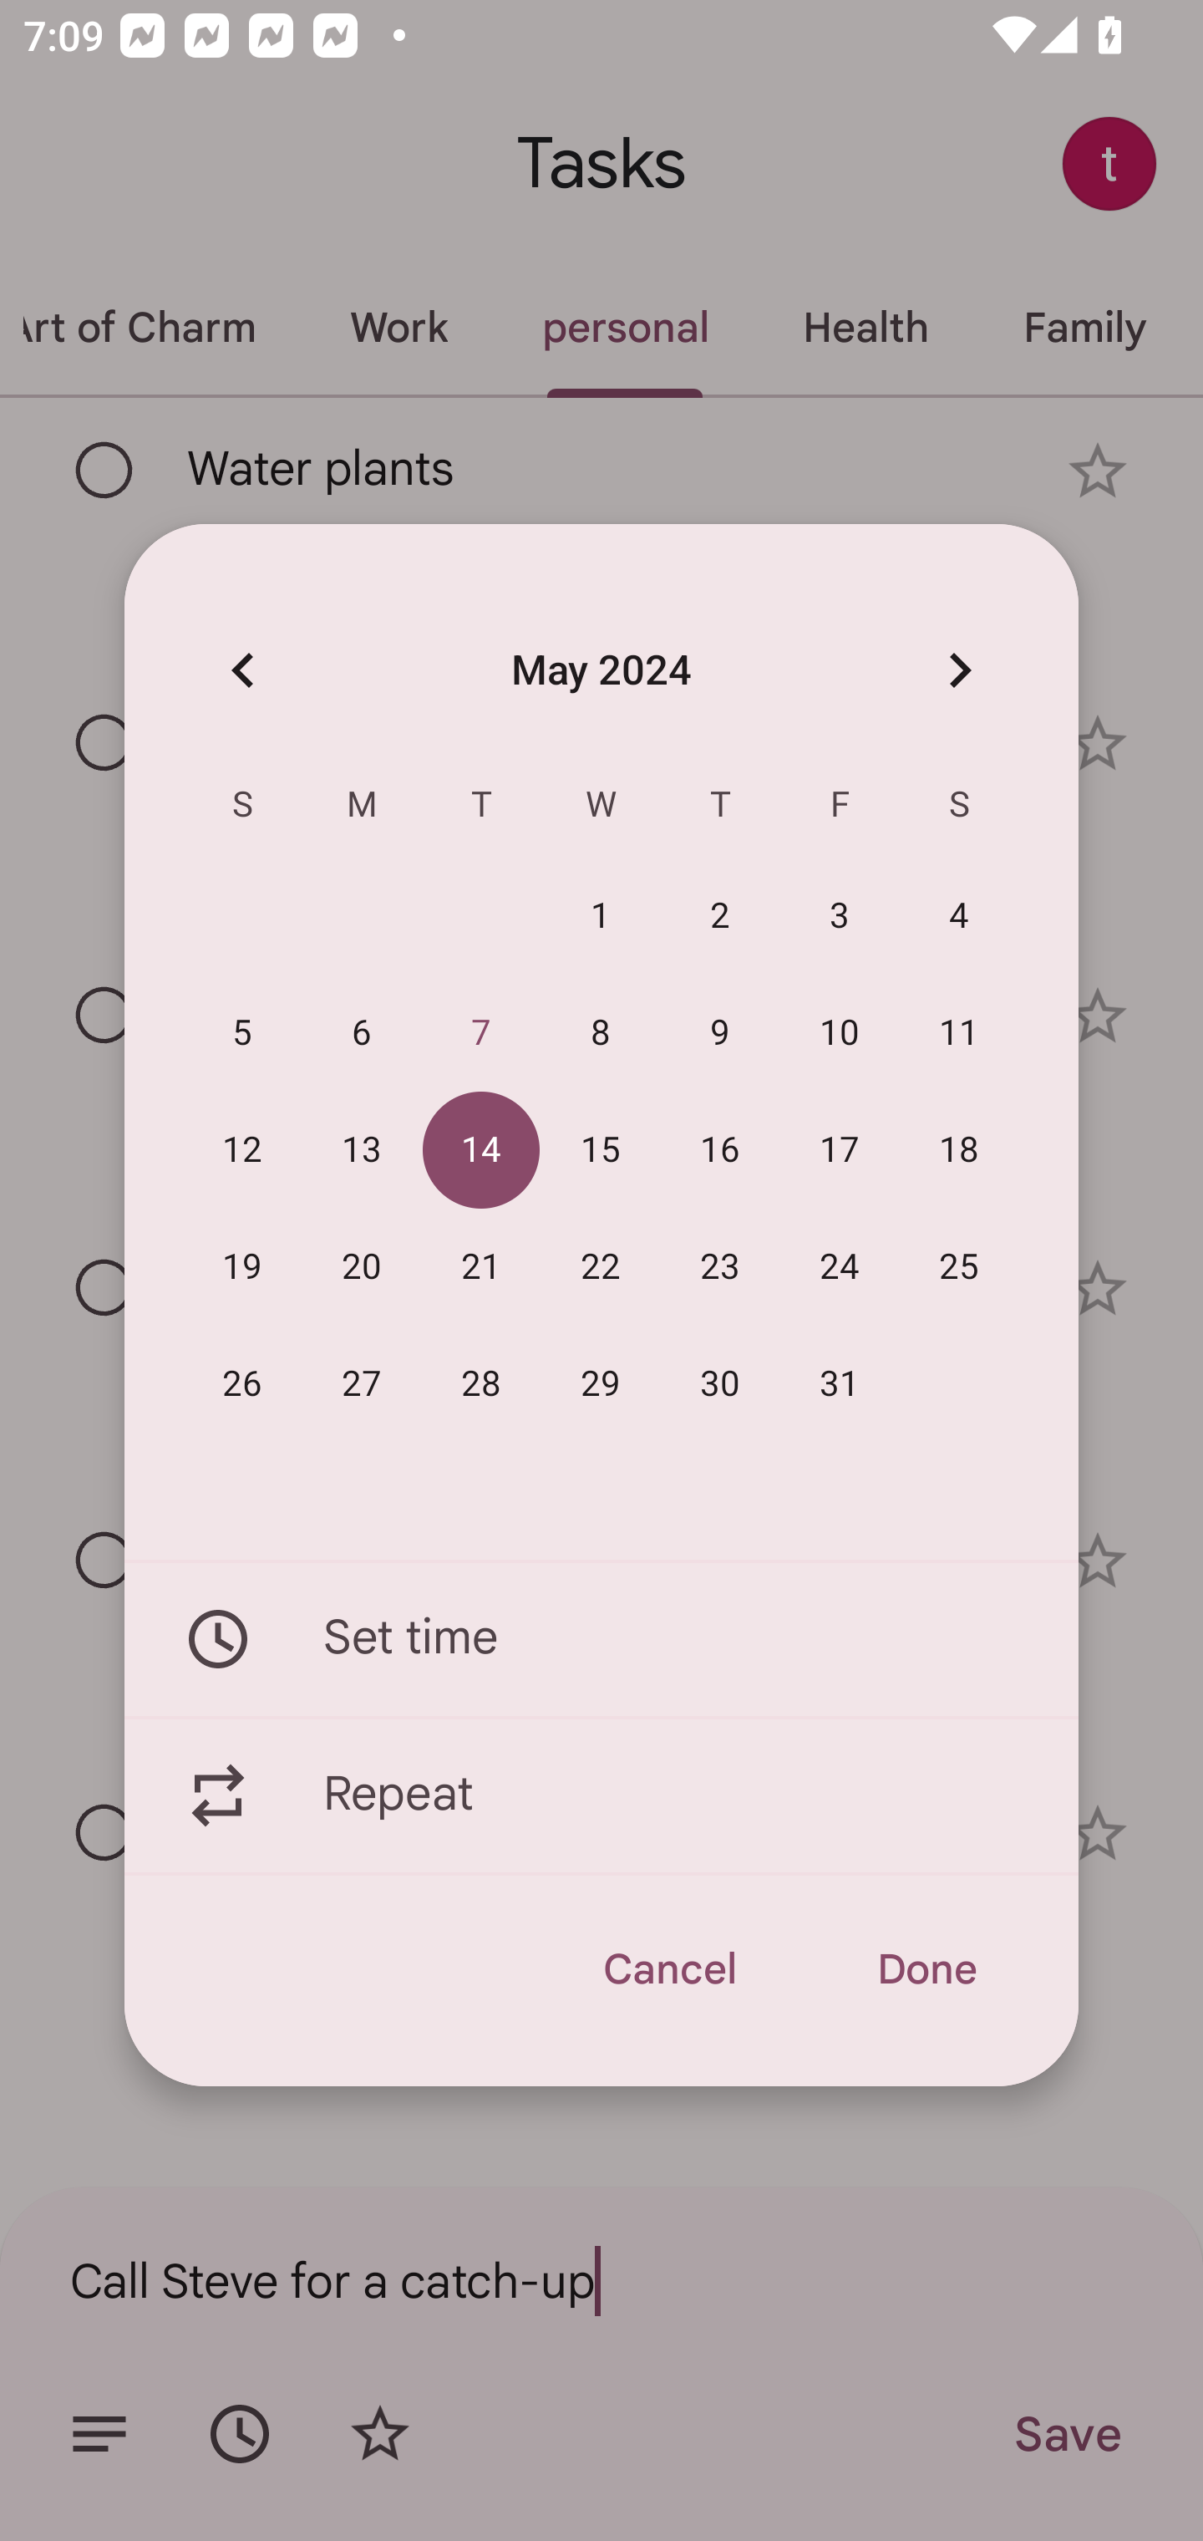  Describe the element at coordinates (362, 1034) in the screenshot. I see `6 06 May 2024` at that location.